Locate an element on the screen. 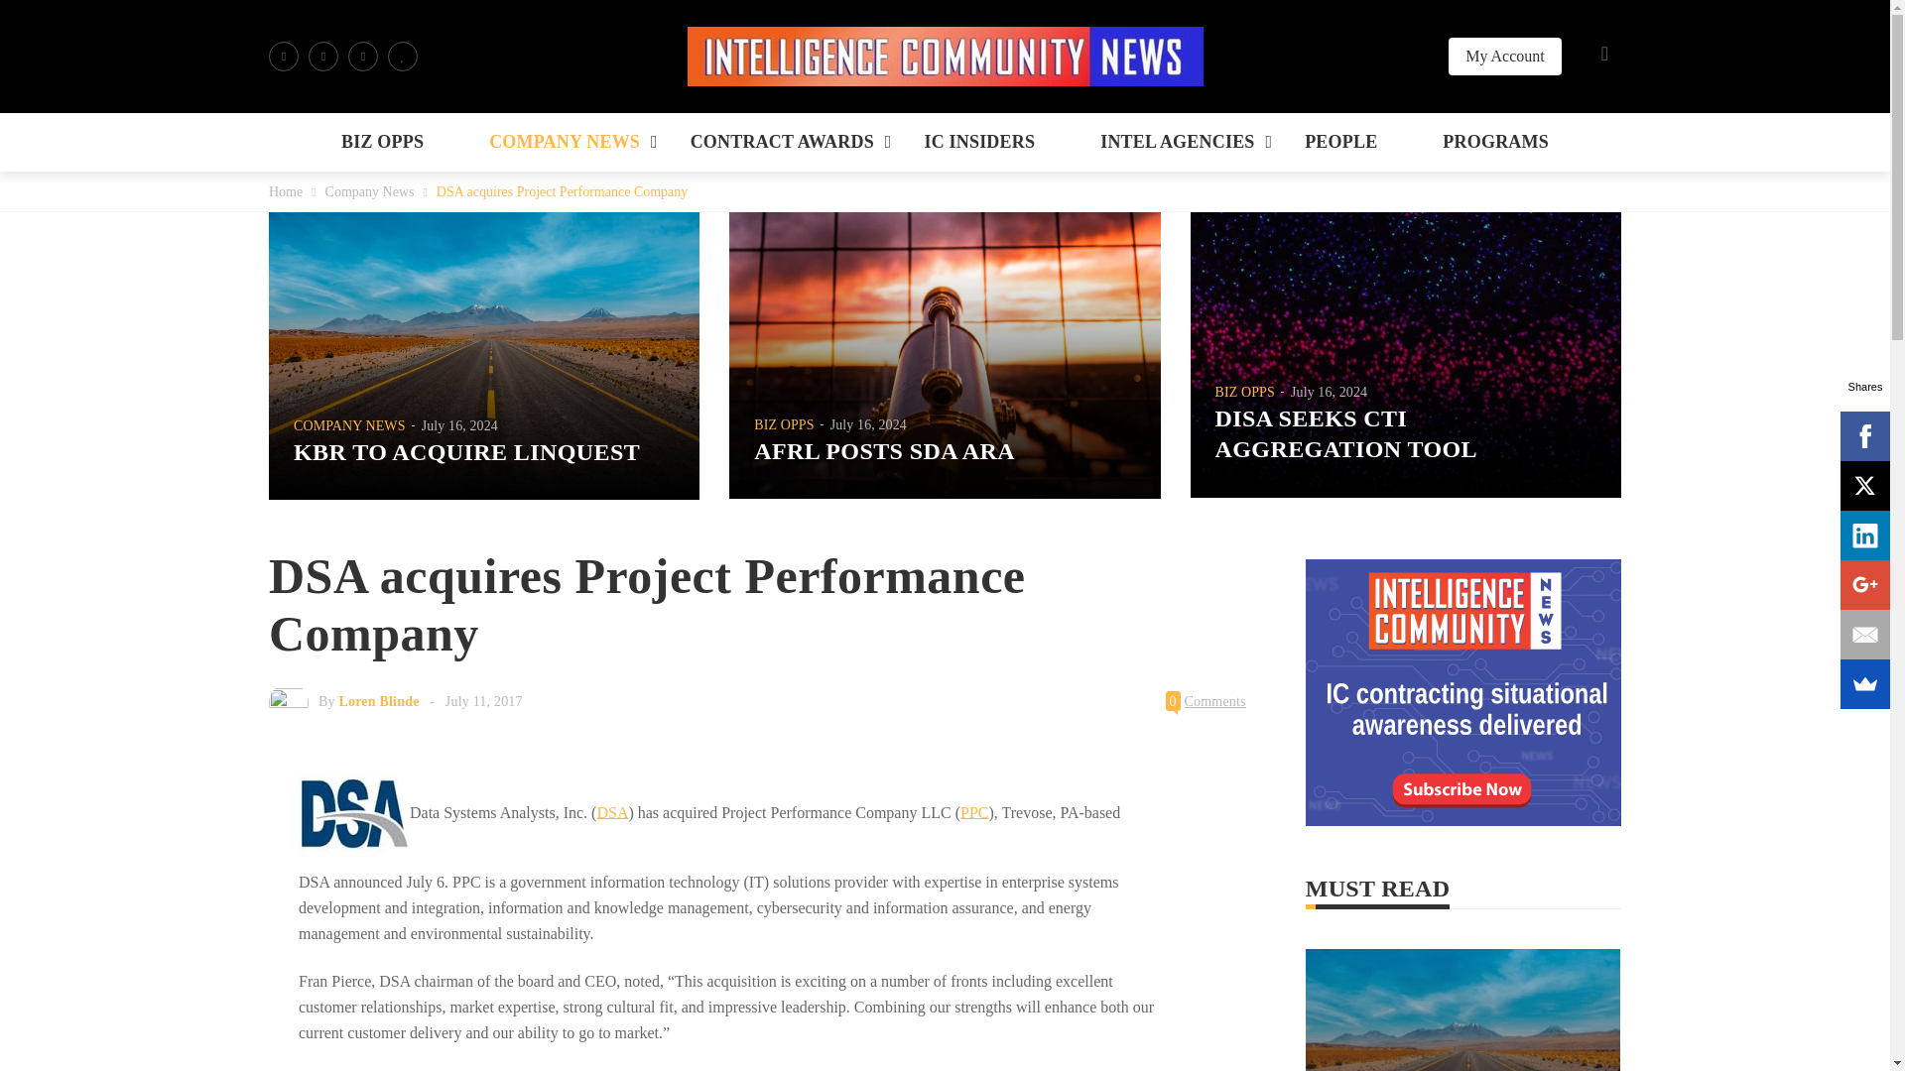 This screenshot has width=1905, height=1071. IC INSIDERS is located at coordinates (978, 142).